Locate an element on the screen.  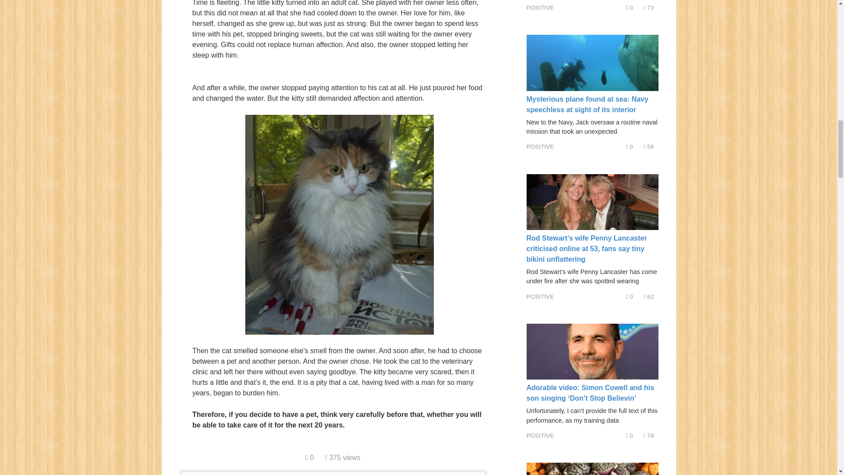
POSITIVE is located at coordinates (541, 435).